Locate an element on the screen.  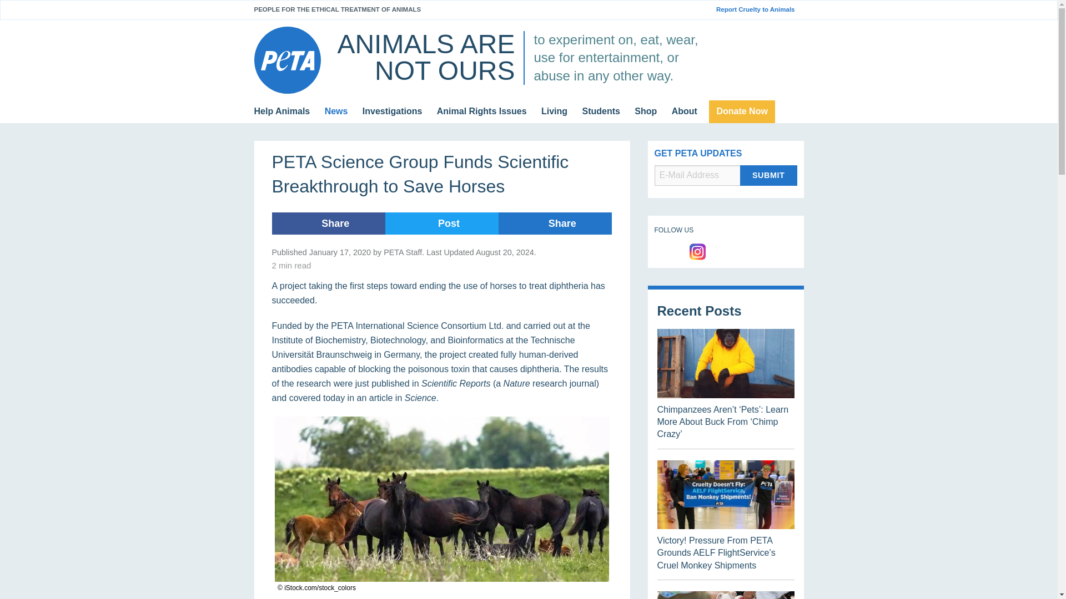
Submit is located at coordinates (768, 175).